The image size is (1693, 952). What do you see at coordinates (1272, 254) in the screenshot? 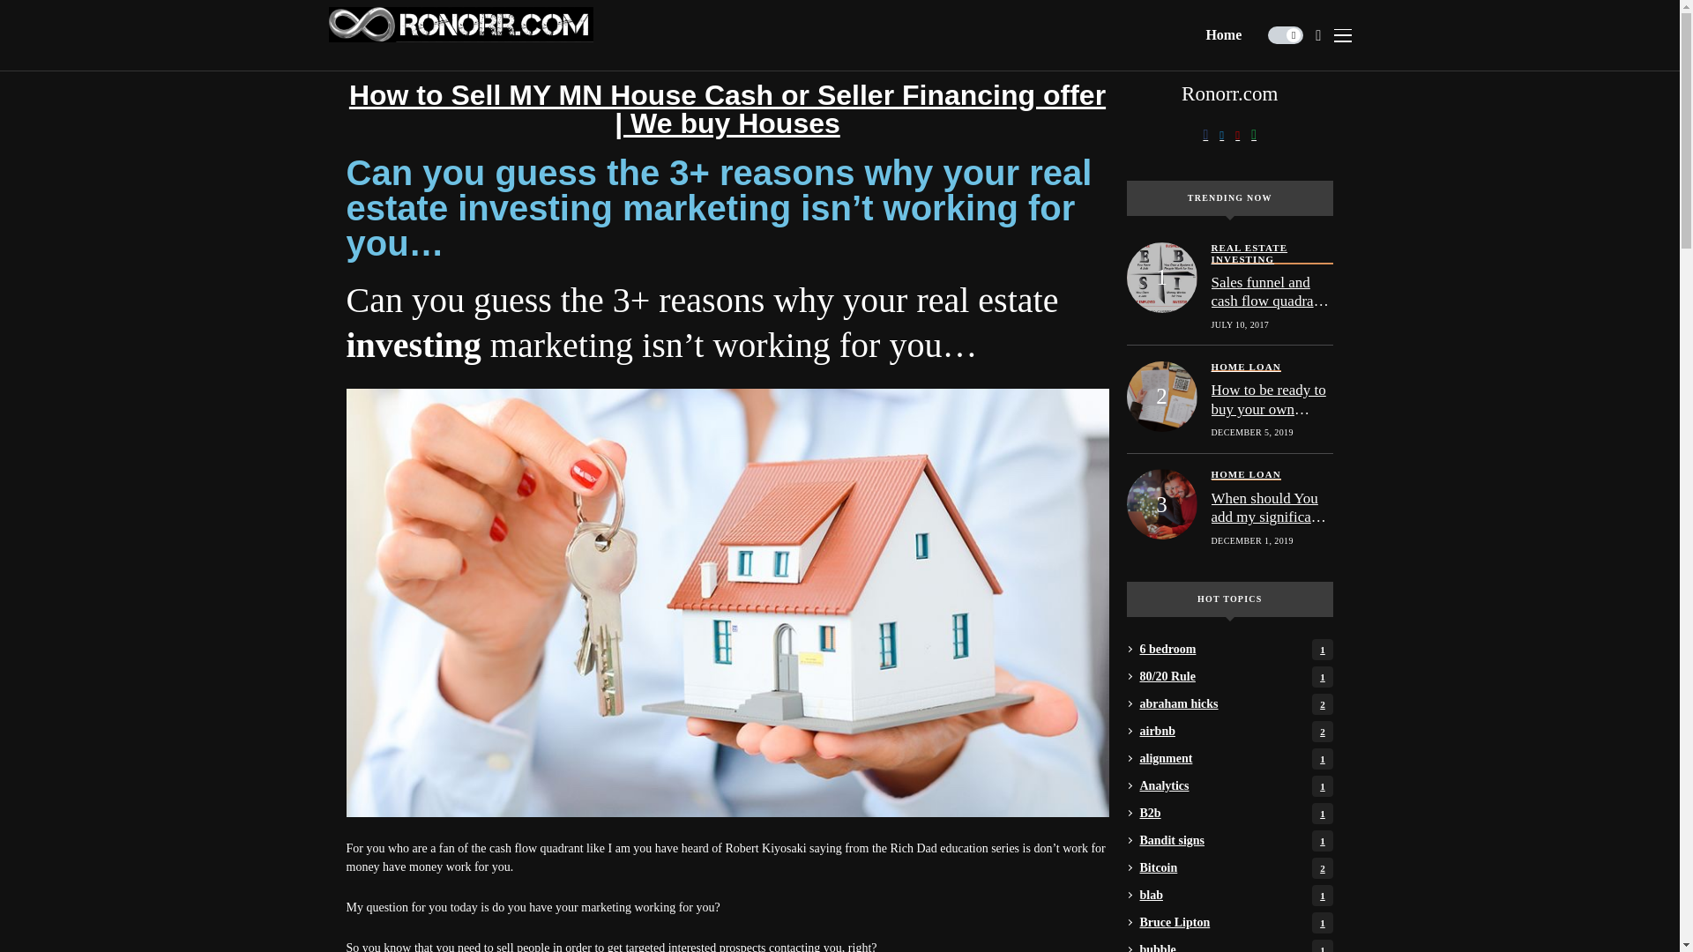
I see `HOME LOAN` at bounding box center [1272, 254].